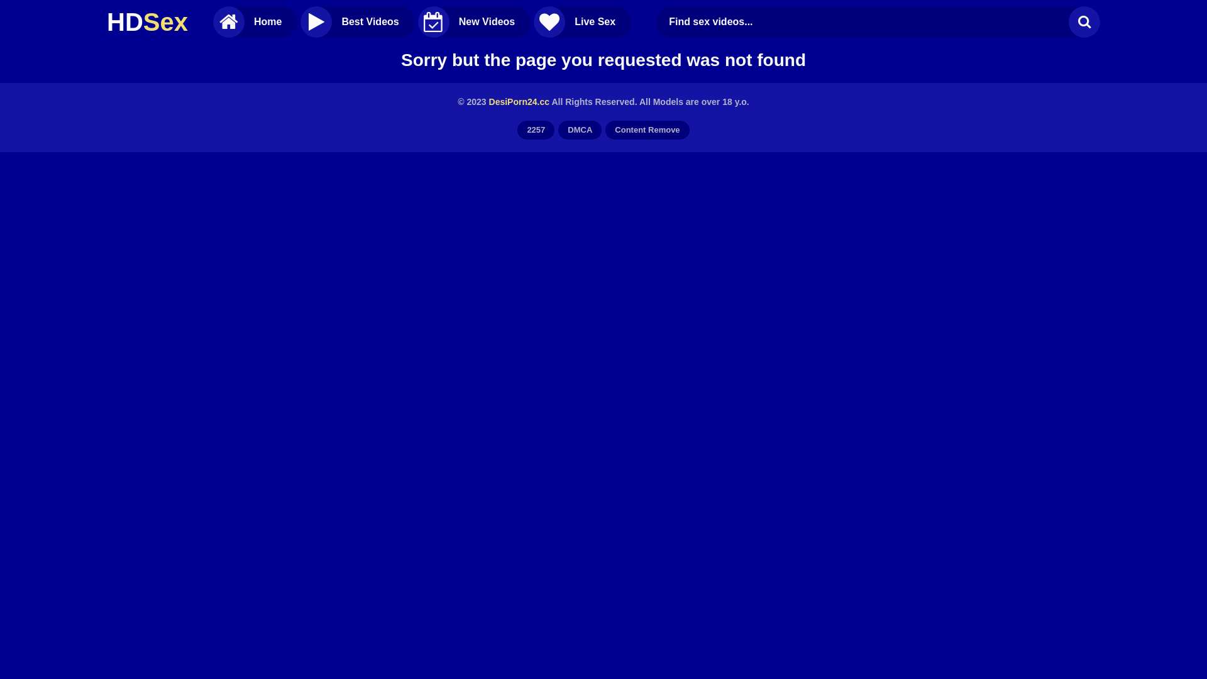 Image resolution: width=1207 pixels, height=679 pixels. Describe the element at coordinates (866, 22) in the screenshot. I see `Use Latin letters, digits, space, -` at that location.